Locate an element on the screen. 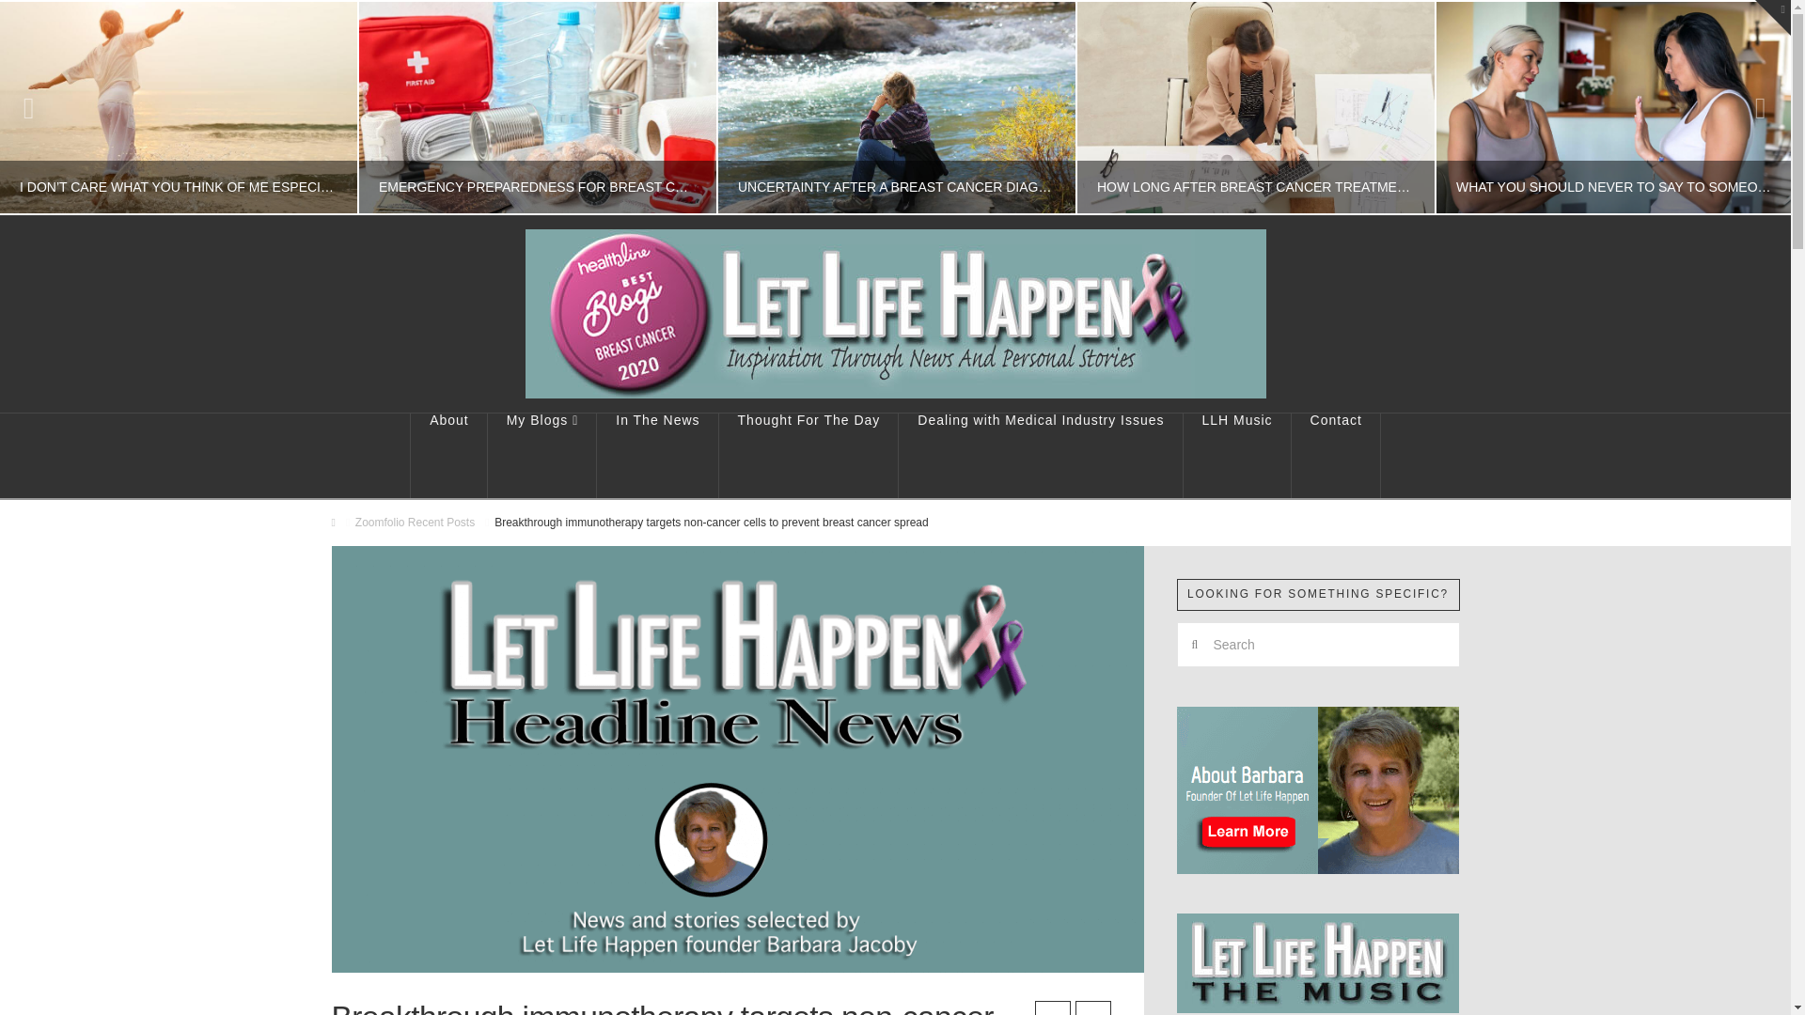 The image size is (1805, 1015). EMERGENCY PREPAREDNESS FOR BREAST CANCER SURVIVORS is located at coordinates (537, 107).